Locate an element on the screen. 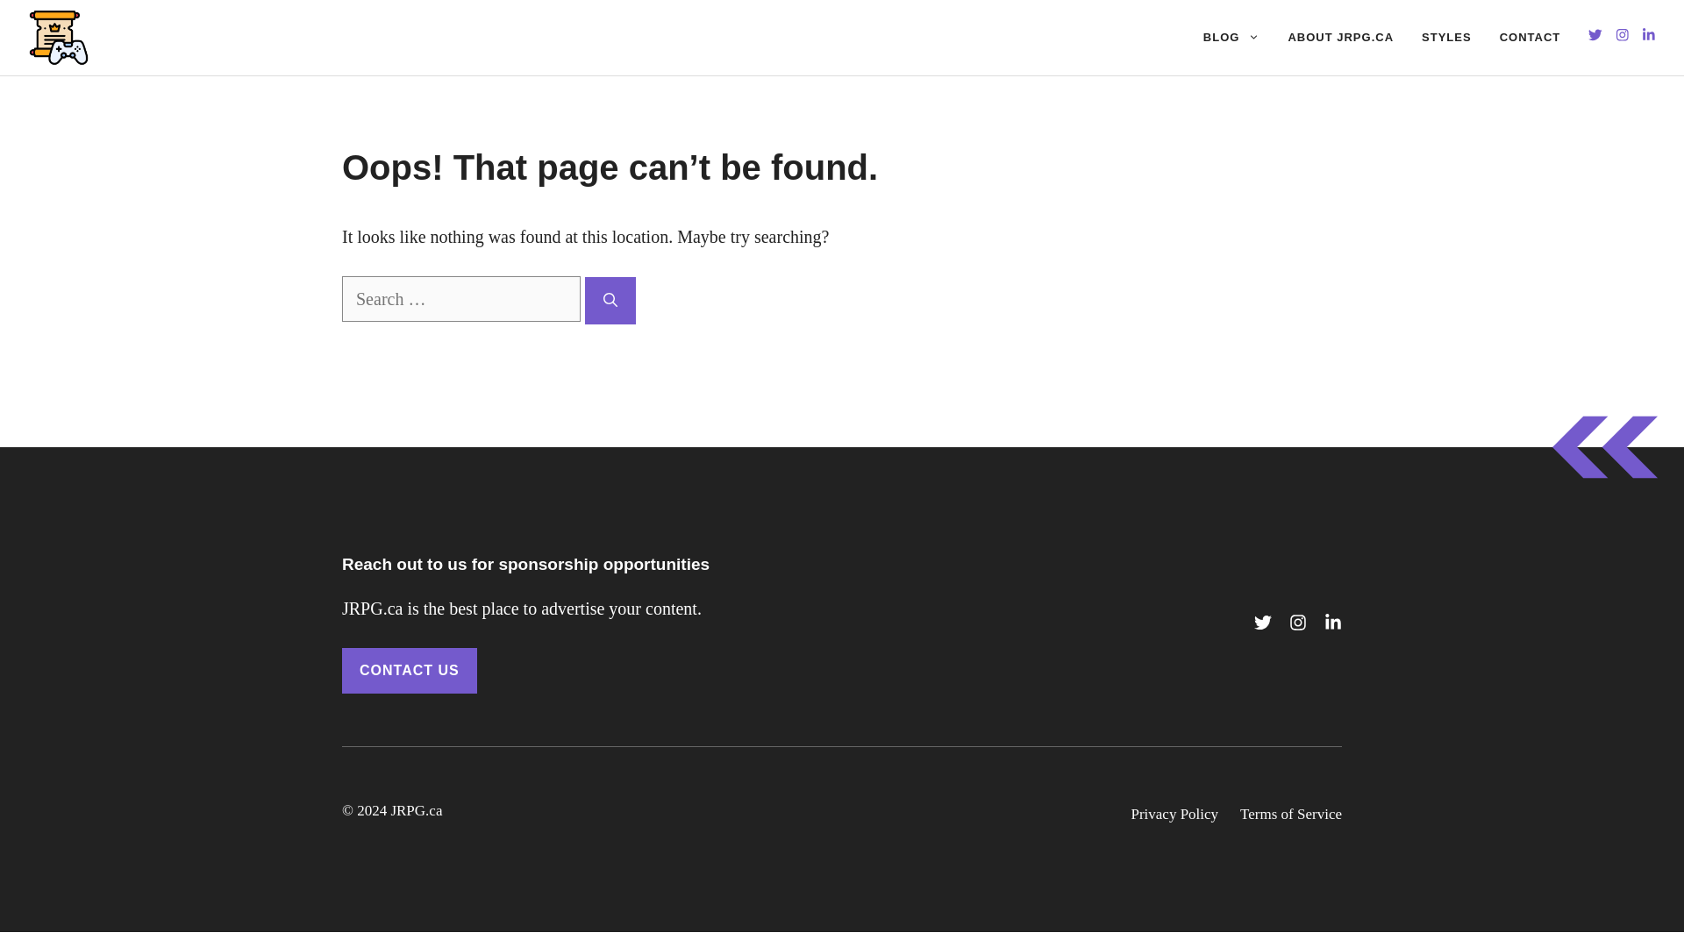  Search for: is located at coordinates (461, 299).